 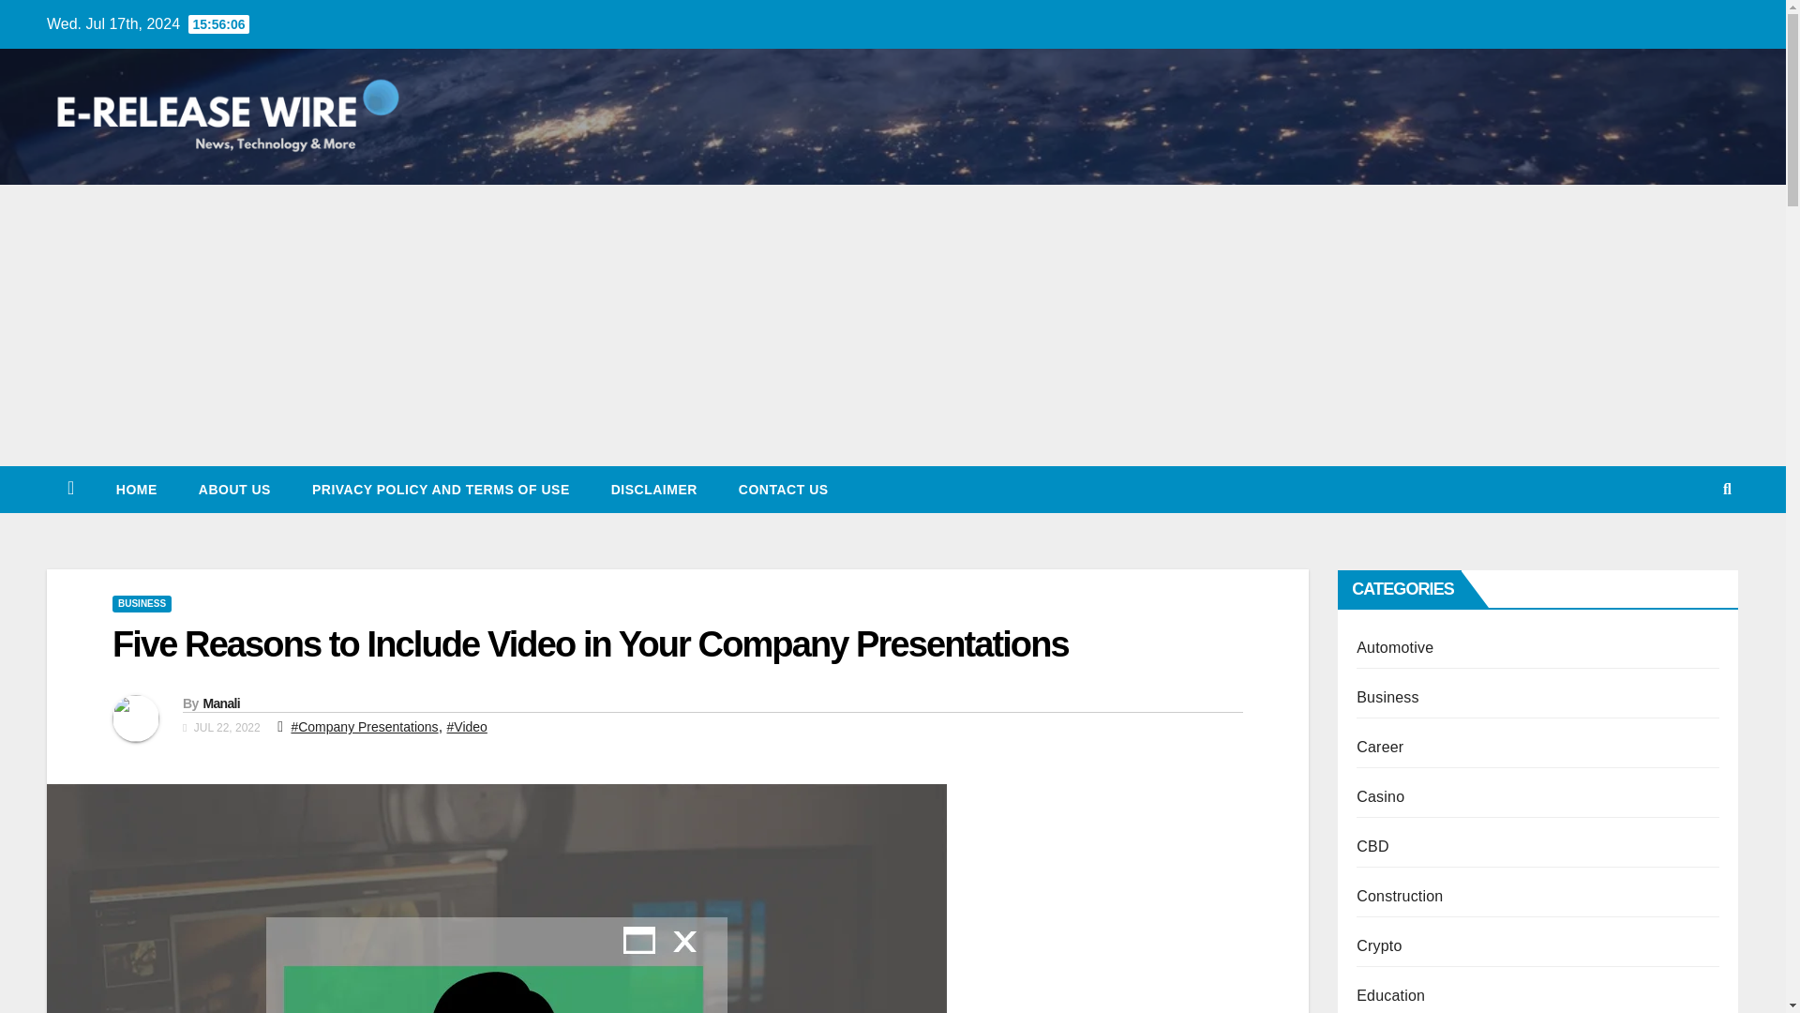 I want to click on DISCLAIMER, so click(x=654, y=489).